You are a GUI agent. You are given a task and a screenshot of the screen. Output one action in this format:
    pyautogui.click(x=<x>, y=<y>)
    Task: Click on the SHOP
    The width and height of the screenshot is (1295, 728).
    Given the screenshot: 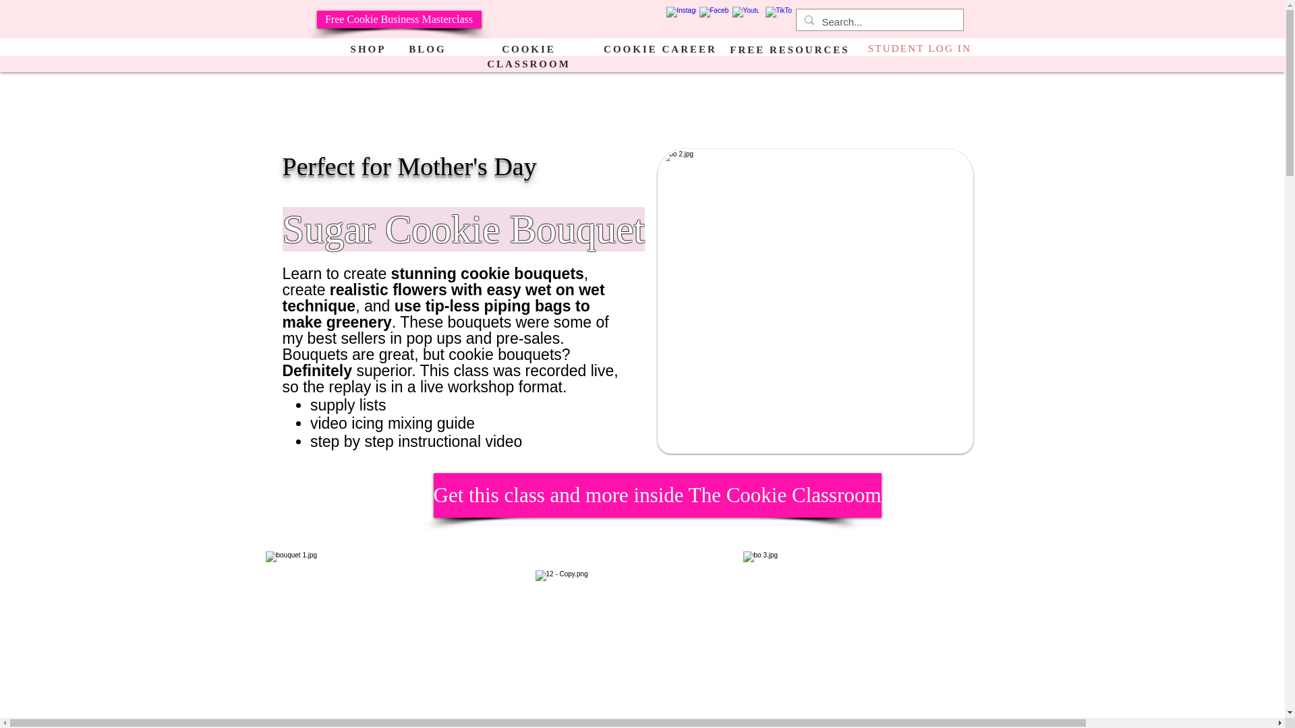 What is the action you would take?
    pyautogui.click(x=368, y=49)
    